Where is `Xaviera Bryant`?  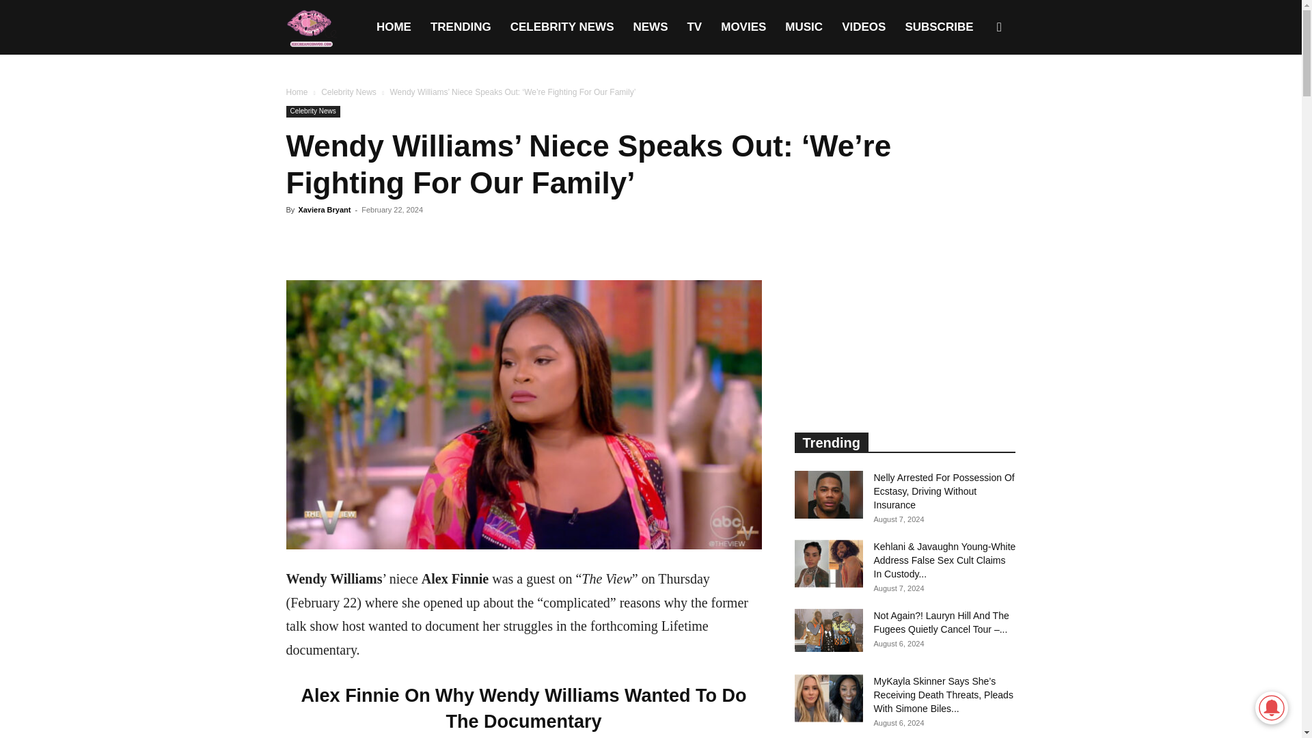
Xaviera Bryant is located at coordinates (324, 210).